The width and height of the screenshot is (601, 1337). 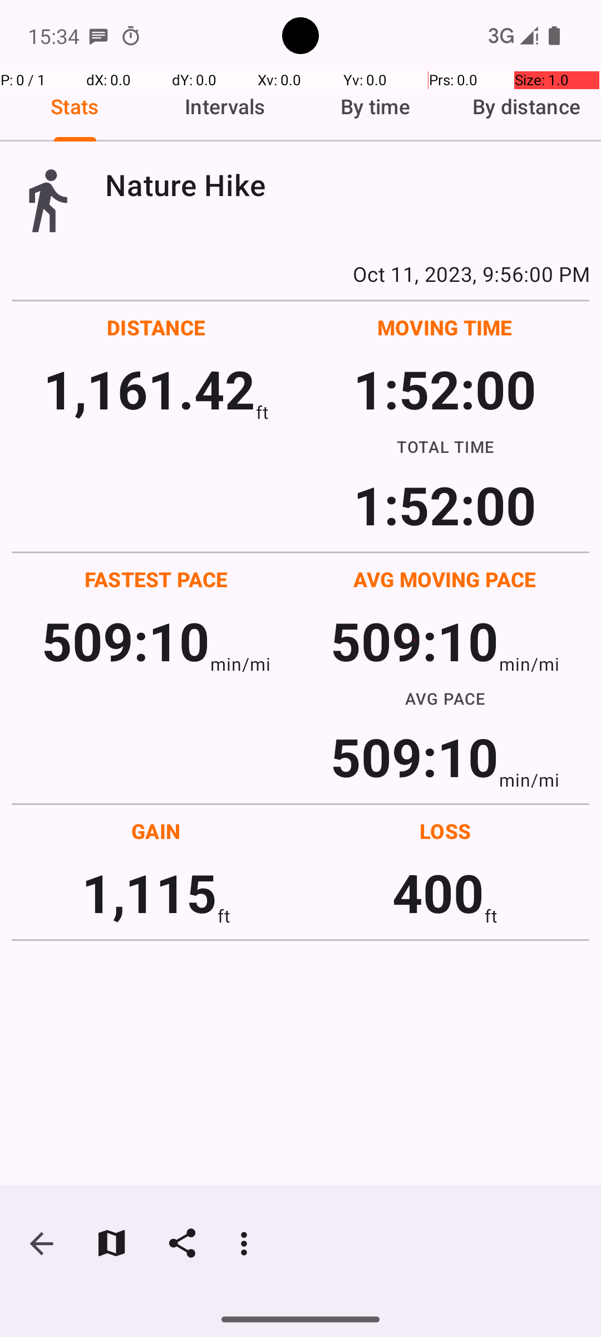 What do you see at coordinates (347, 185) in the screenshot?
I see `Nature Hike` at bounding box center [347, 185].